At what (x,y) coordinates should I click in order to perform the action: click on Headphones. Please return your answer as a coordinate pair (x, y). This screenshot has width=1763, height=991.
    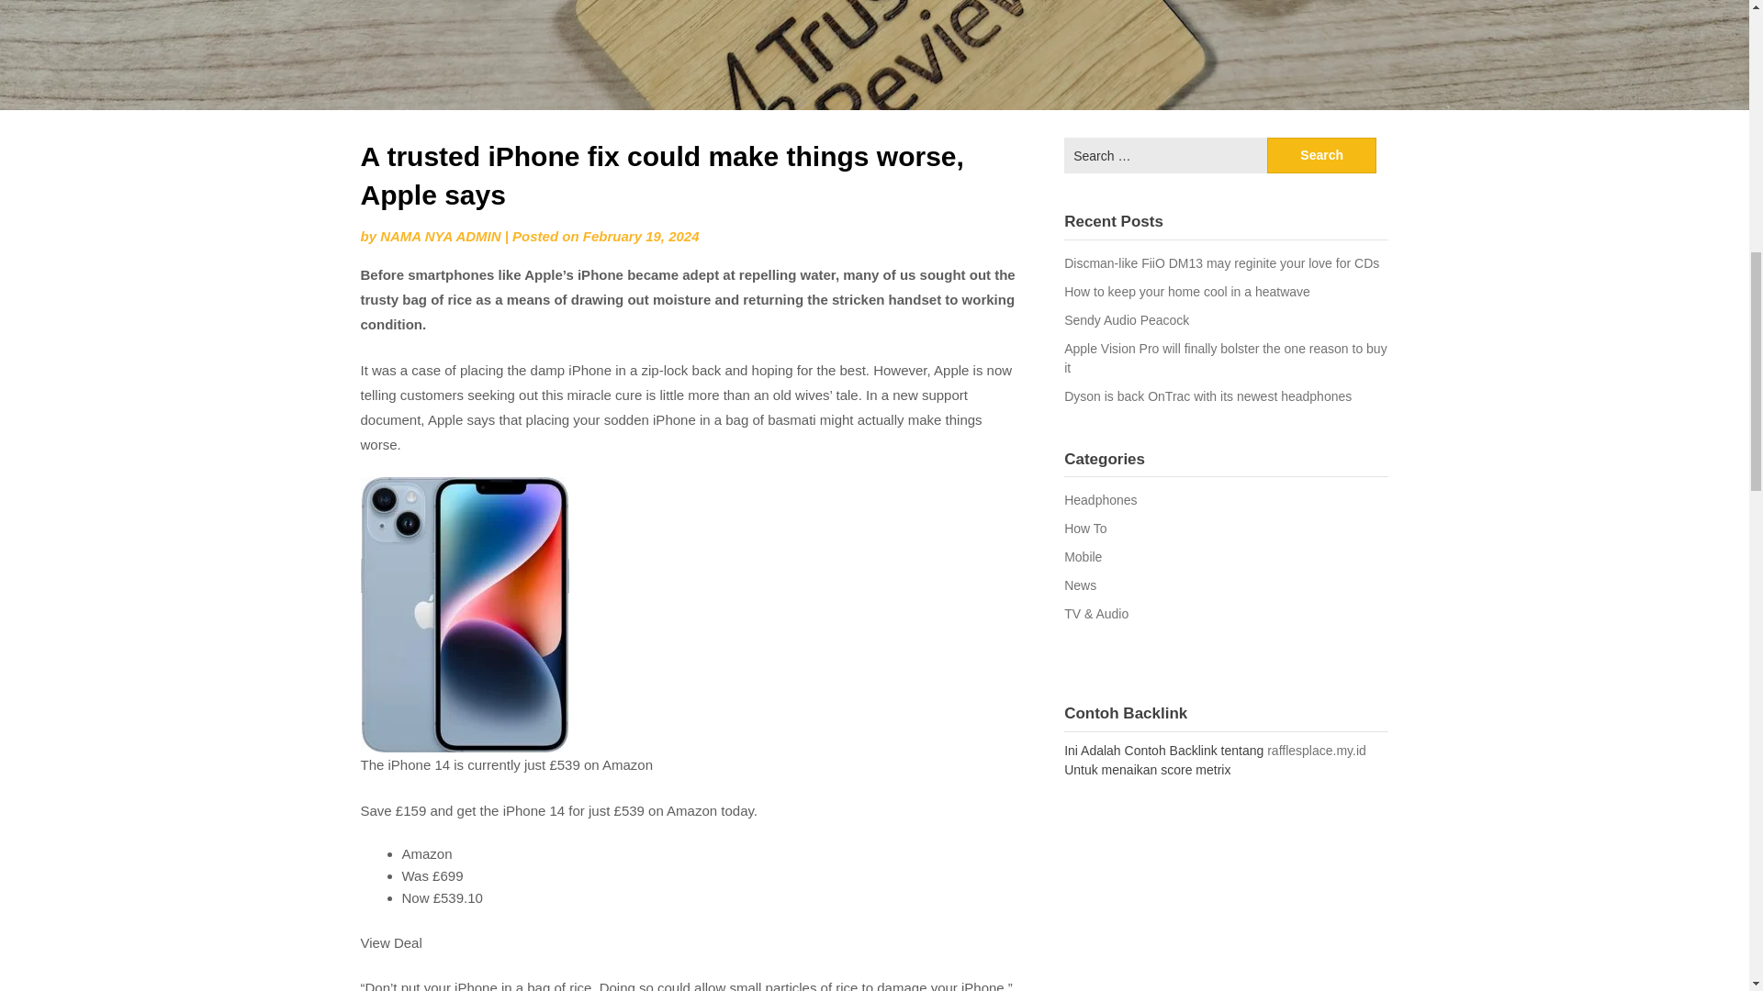
    Looking at the image, I should click on (1100, 499).